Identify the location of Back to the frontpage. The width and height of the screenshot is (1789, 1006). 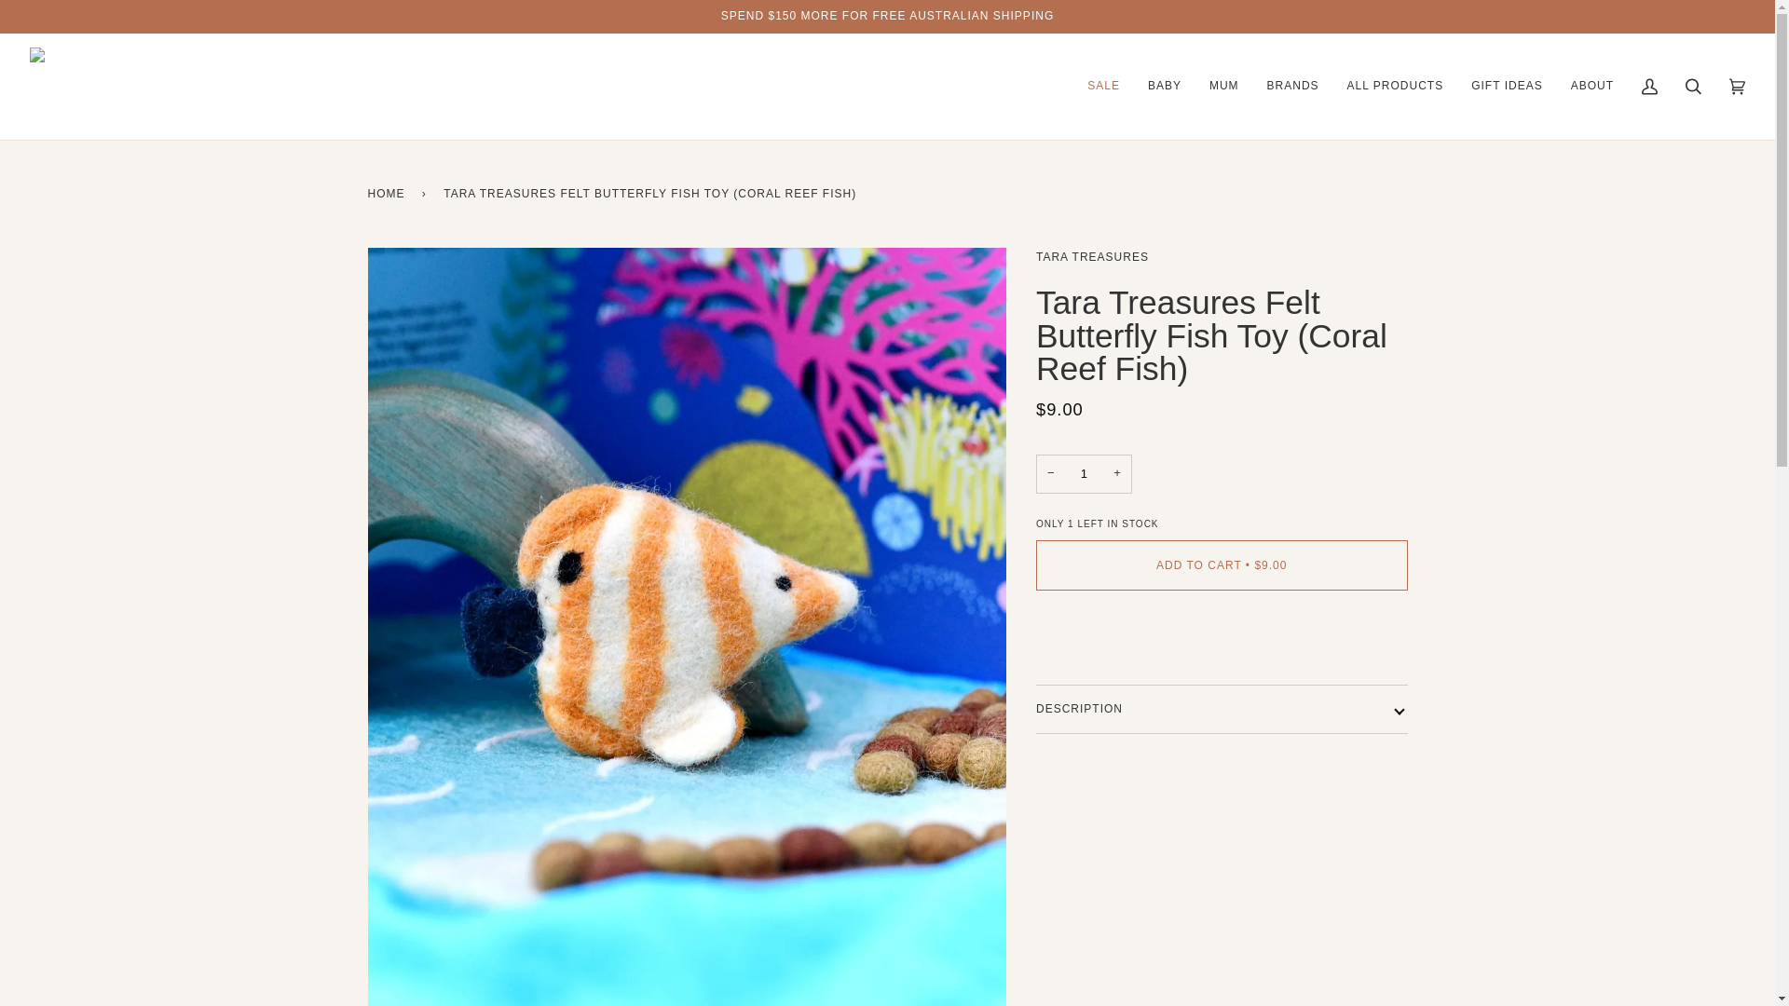
(389, 194).